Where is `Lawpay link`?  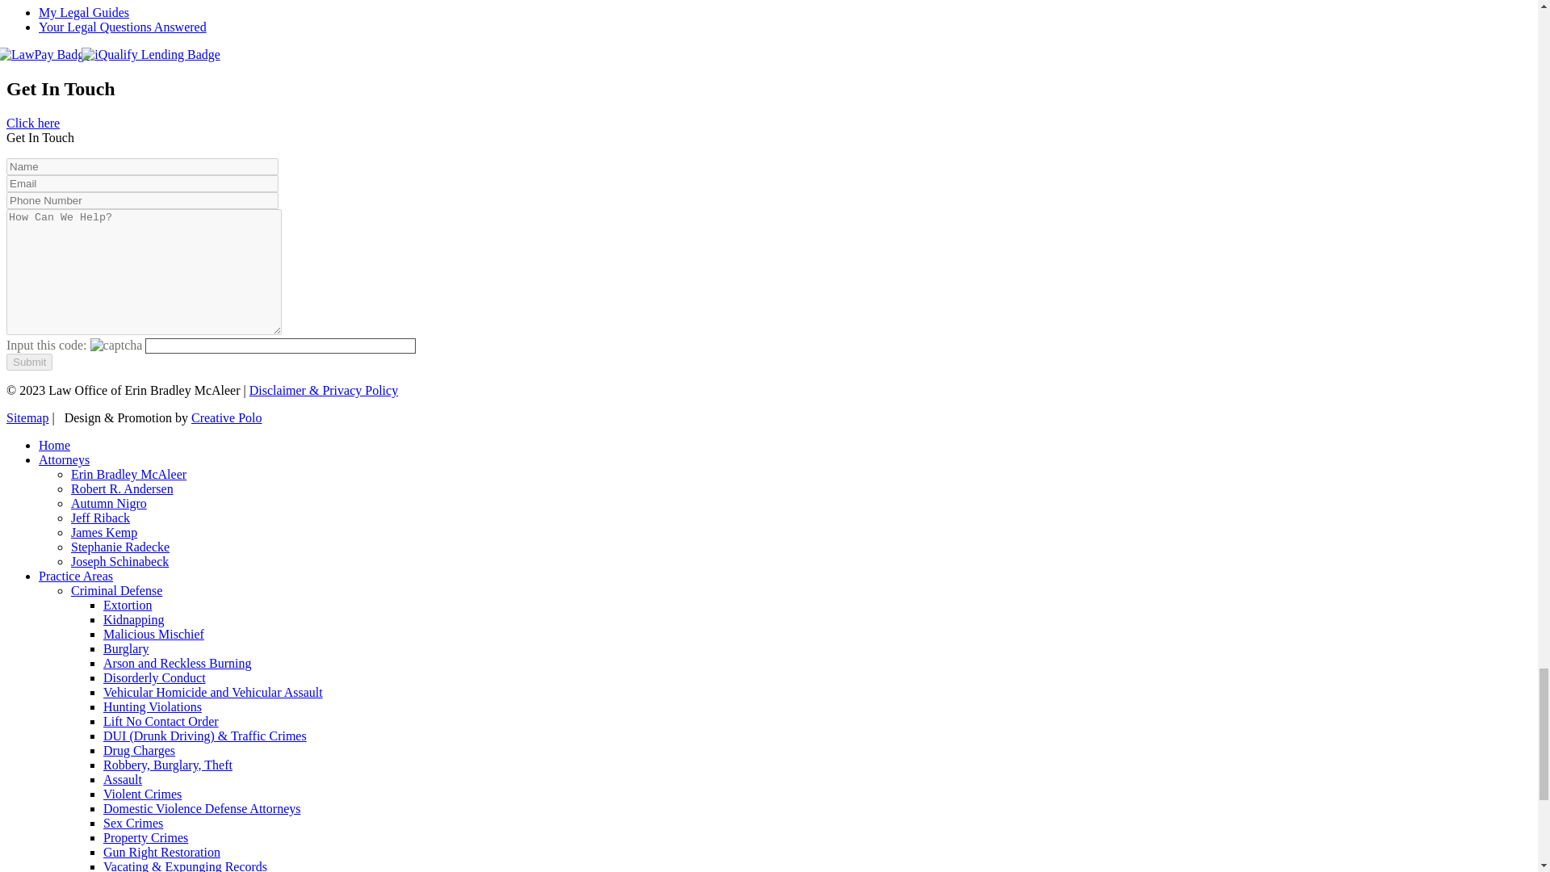 Lawpay link is located at coordinates (48, 54).